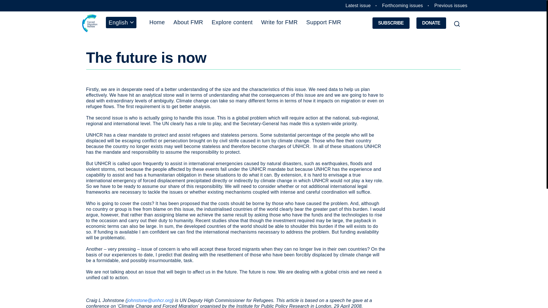  I want to click on Home, so click(157, 22).